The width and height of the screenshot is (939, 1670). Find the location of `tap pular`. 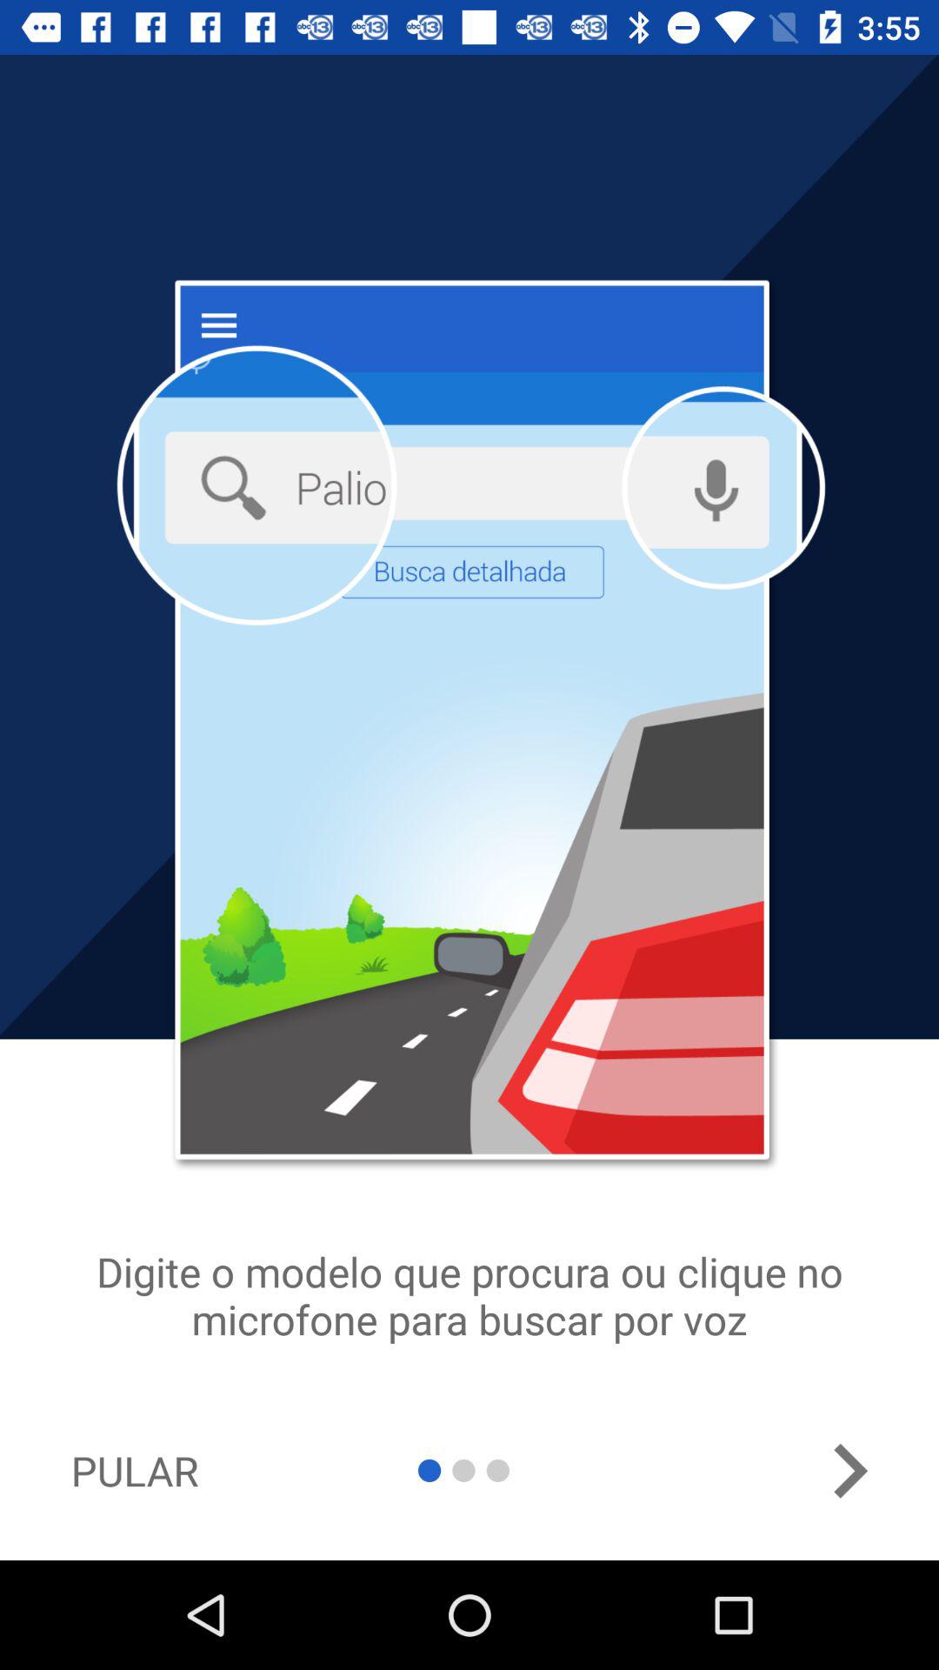

tap pular is located at coordinates (134, 1471).